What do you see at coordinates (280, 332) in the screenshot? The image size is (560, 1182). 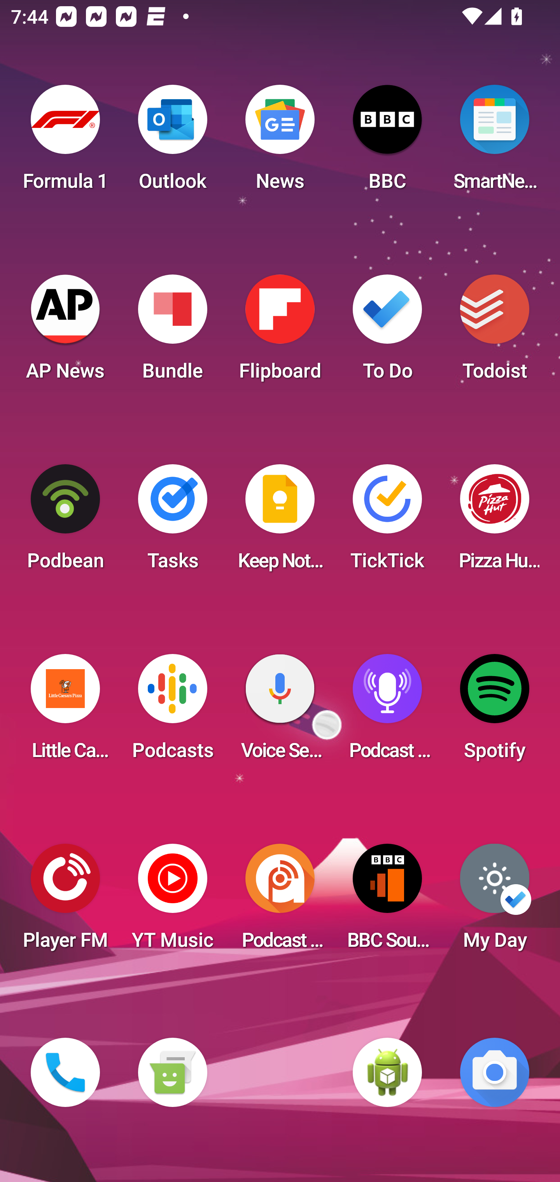 I see `Flipboard` at bounding box center [280, 332].